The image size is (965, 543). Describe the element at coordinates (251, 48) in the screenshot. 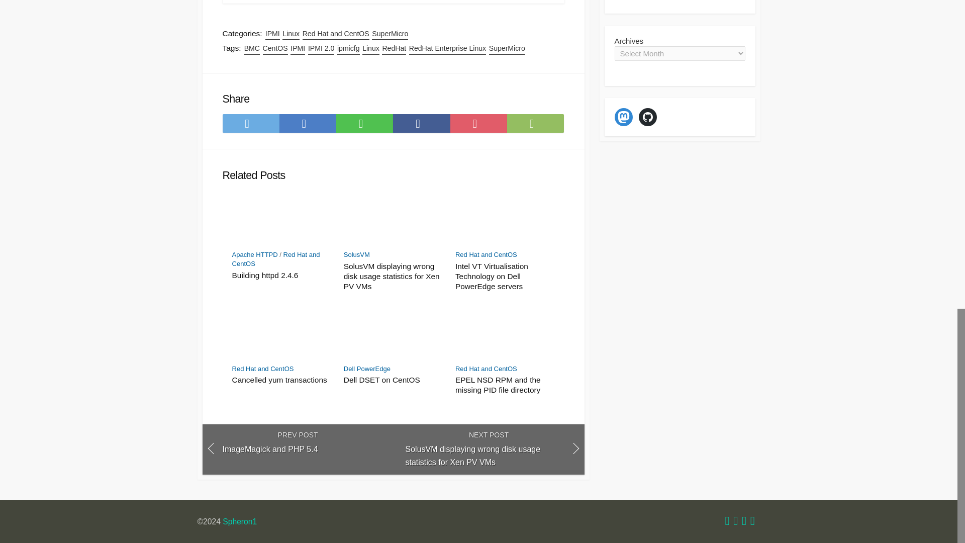

I see `BMC` at that location.